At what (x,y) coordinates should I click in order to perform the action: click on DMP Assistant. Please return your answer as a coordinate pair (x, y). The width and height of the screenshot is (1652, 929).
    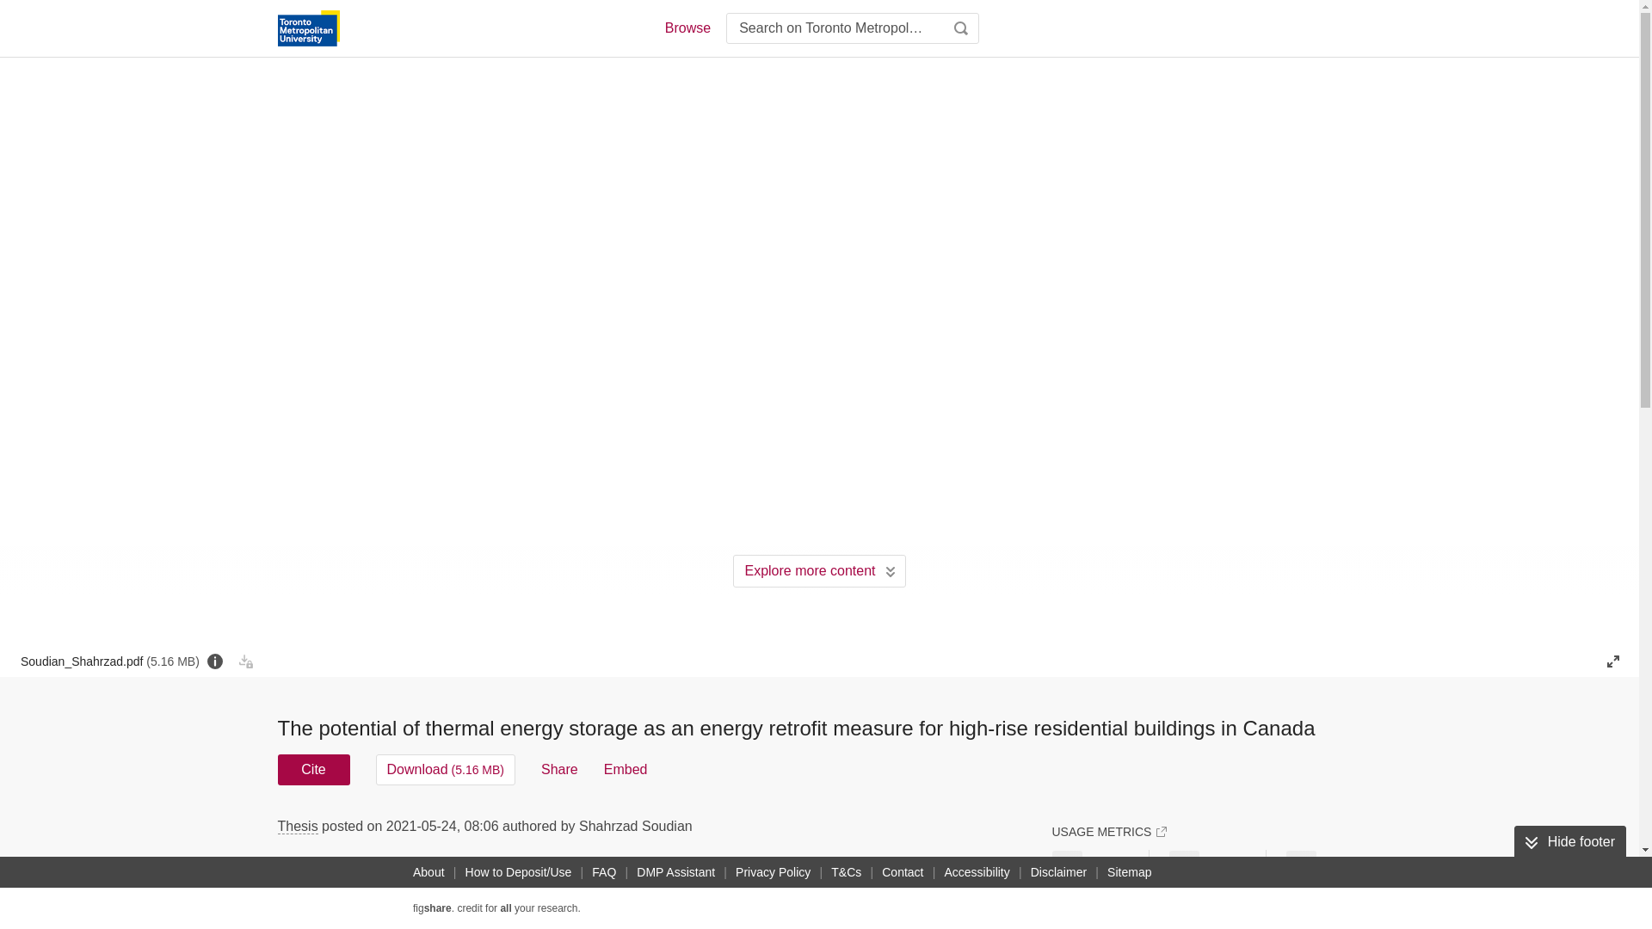
    Looking at the image, I should click on (675, 872).